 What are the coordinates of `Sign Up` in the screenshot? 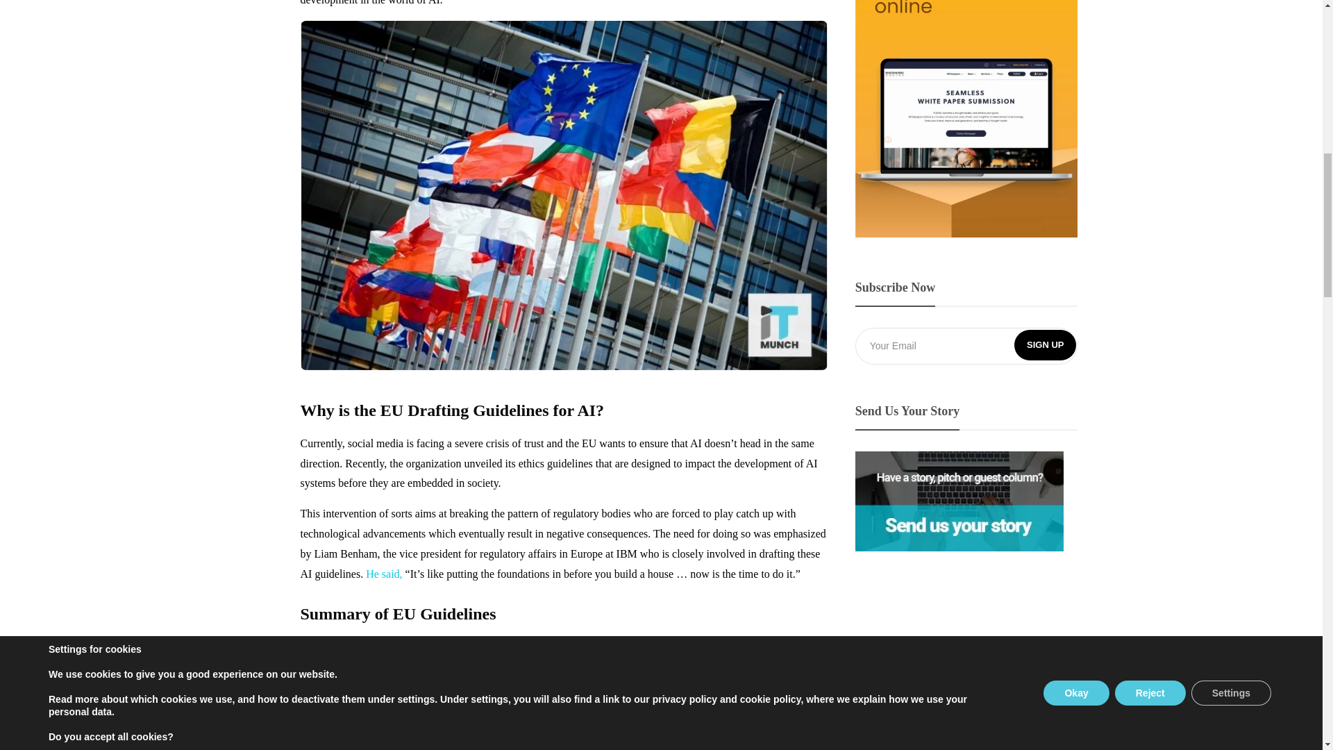 It's located at (1045, 345).